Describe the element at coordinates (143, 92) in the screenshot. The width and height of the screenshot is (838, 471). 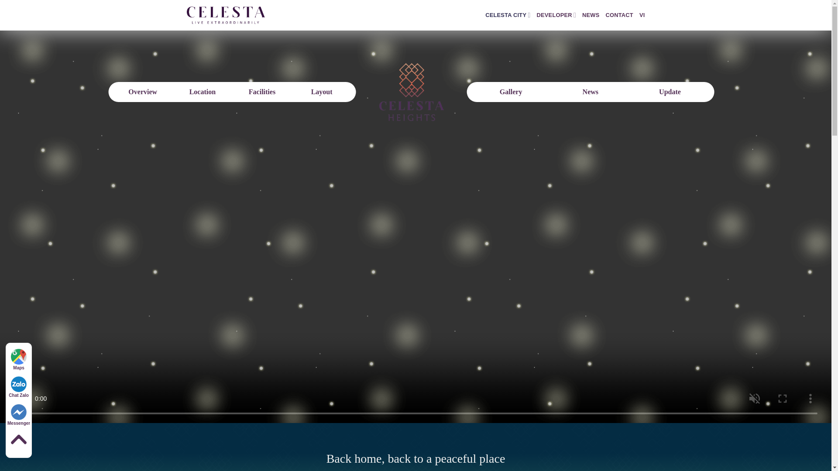
I see `Overview` at that location.